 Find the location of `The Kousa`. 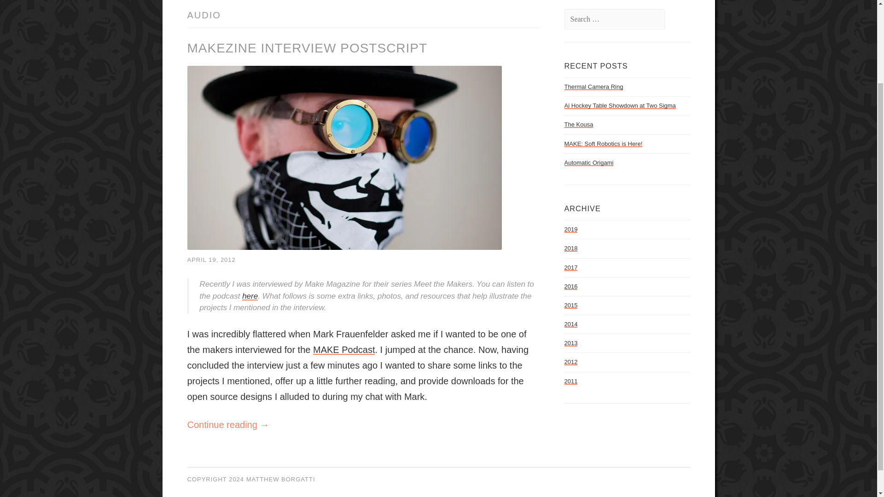

The Kousa is located at coordinates (579, 124).